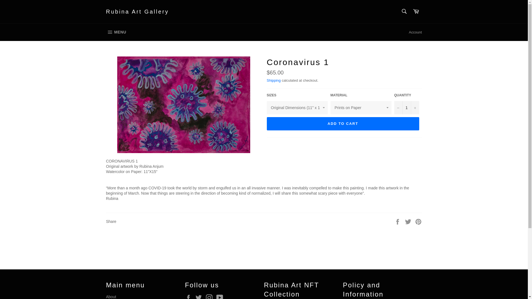 The image size is (532, 299). I want to click on Rubina Art Gallery on YouTube, so click(221, 297).